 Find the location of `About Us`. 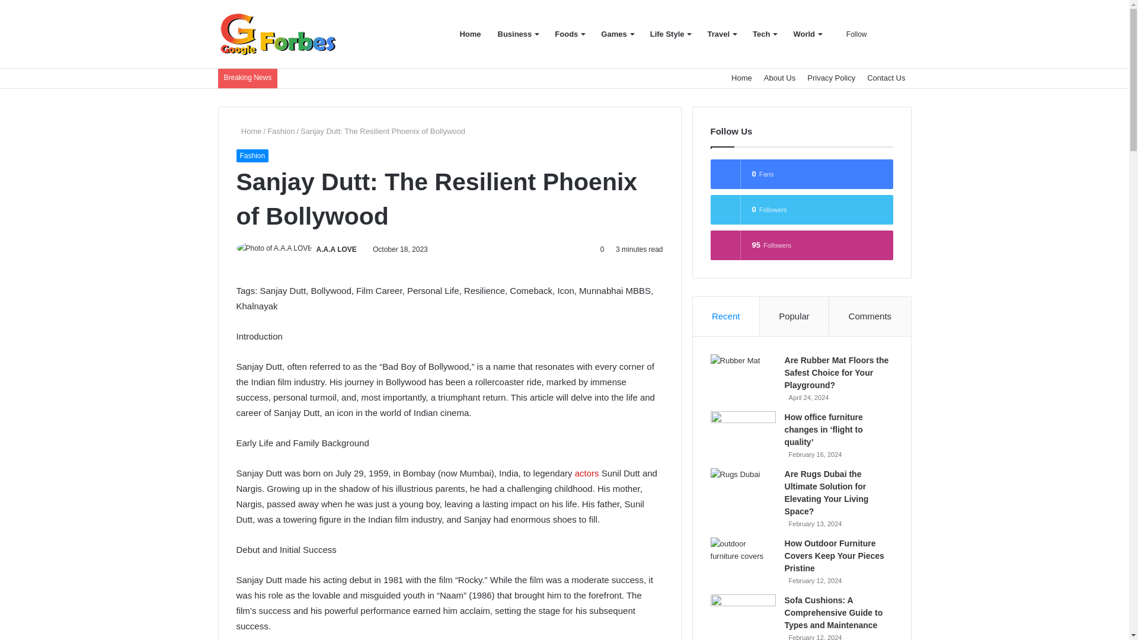

About Us is located at coordinates (779, 78).